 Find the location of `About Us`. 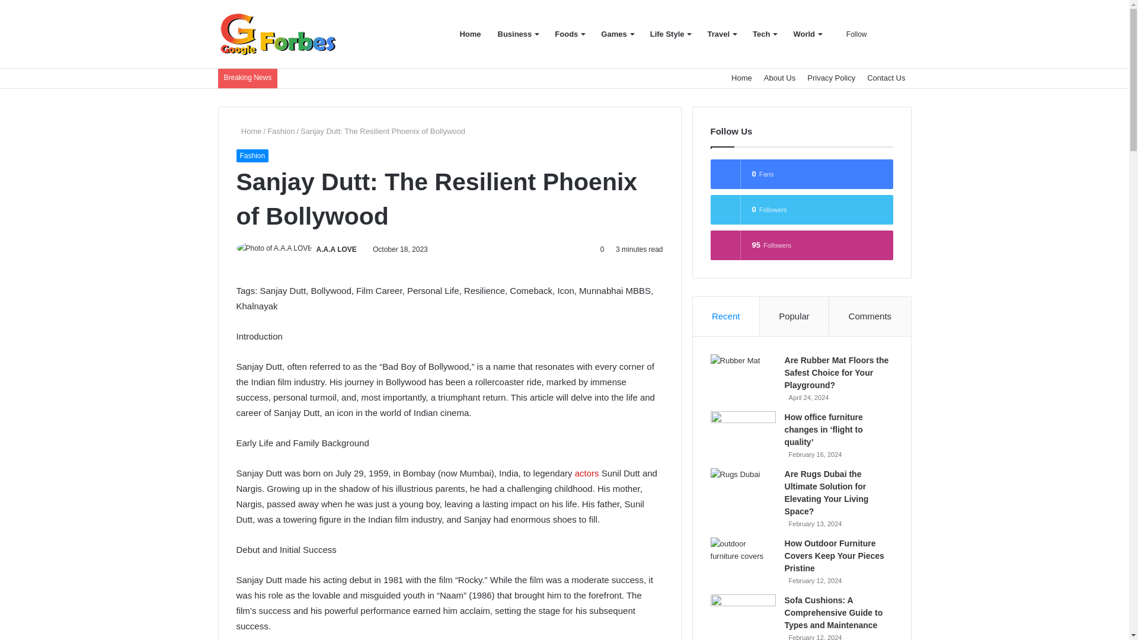

About Us is located at coordinates (779, 78).